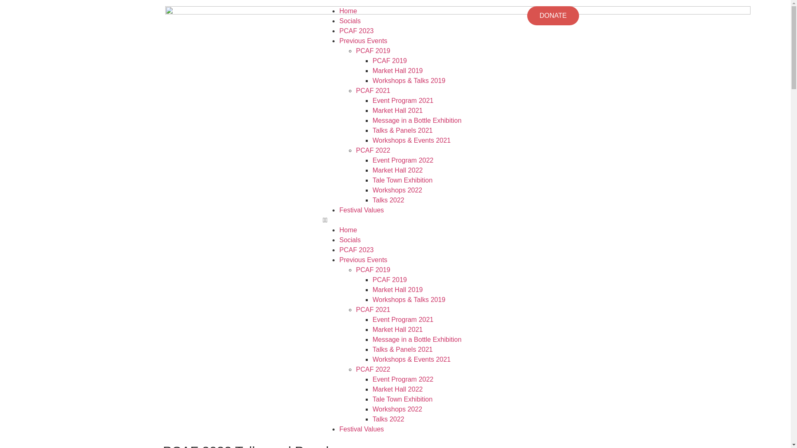  Describe the element at coordinates (417, 120) in the screenshot. I see `Message in a Bottle Exhibition` at that location.